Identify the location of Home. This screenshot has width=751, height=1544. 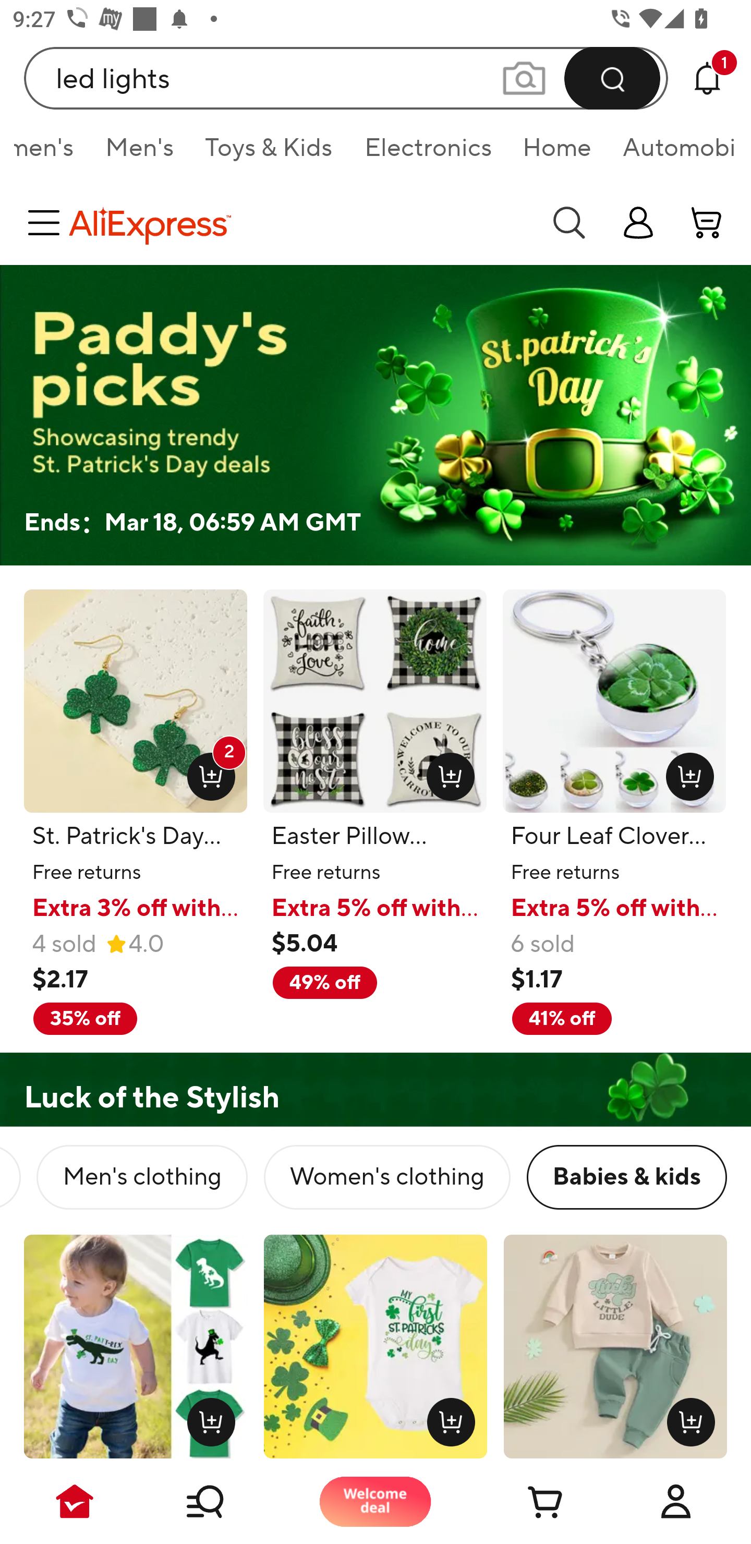
(557, 153).